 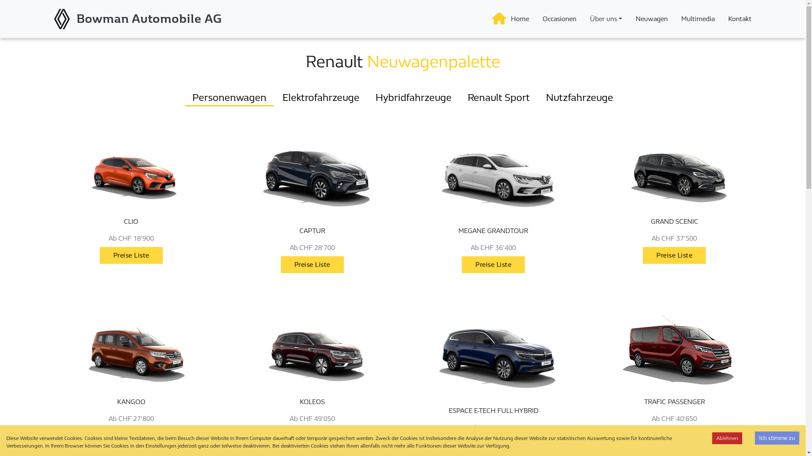 I want to click on Multimedia, so click(x=698, y=19).